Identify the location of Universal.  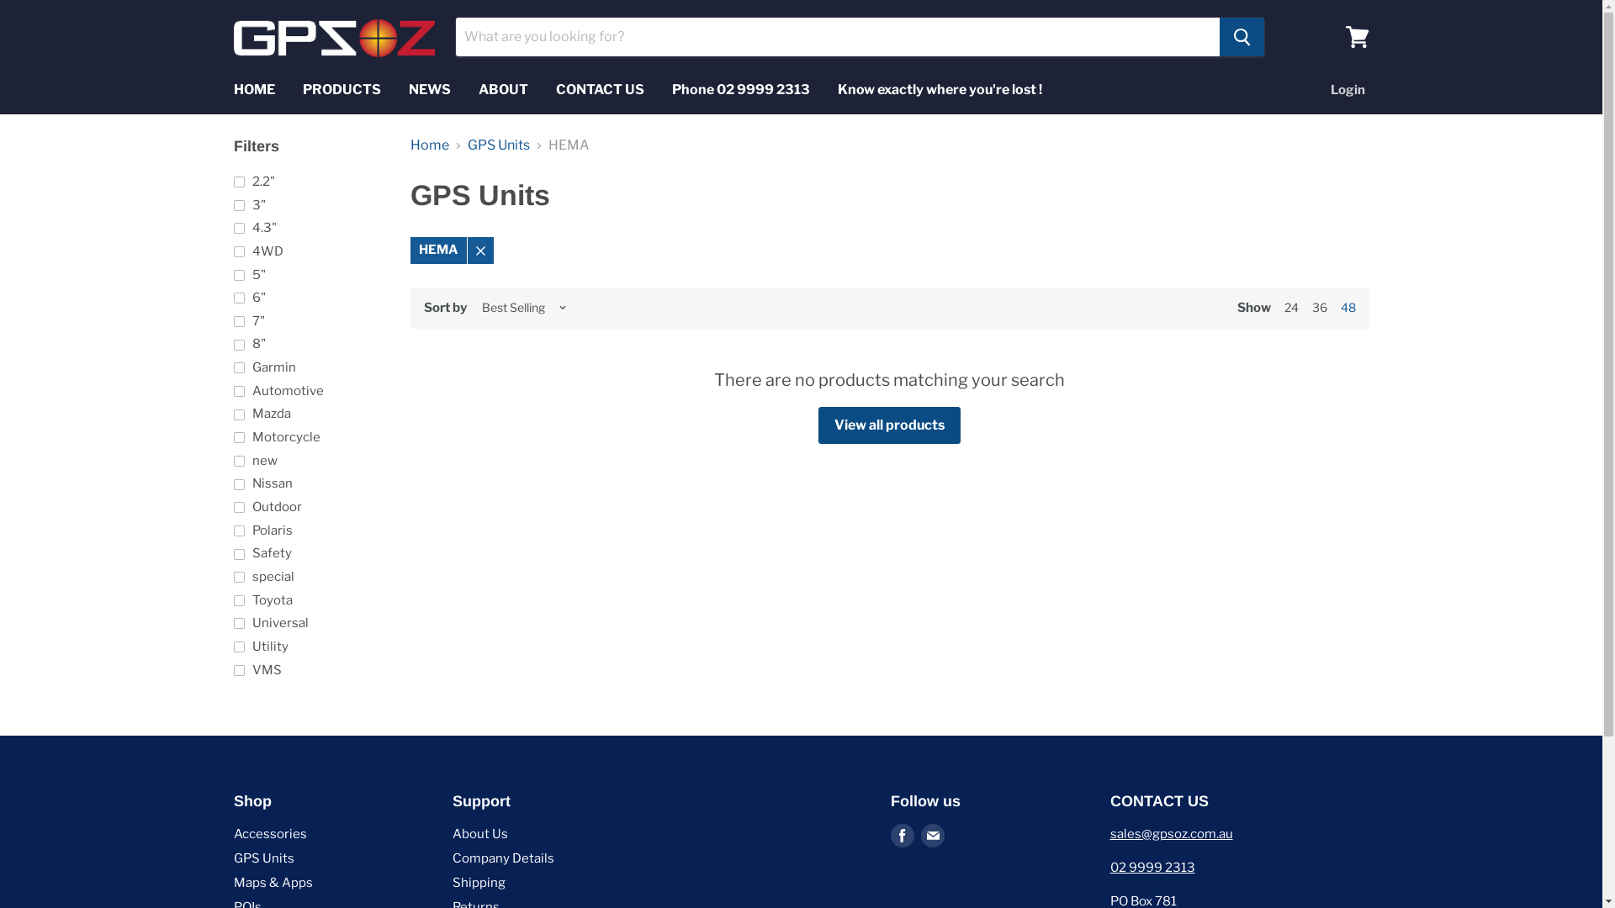
(310, 624).